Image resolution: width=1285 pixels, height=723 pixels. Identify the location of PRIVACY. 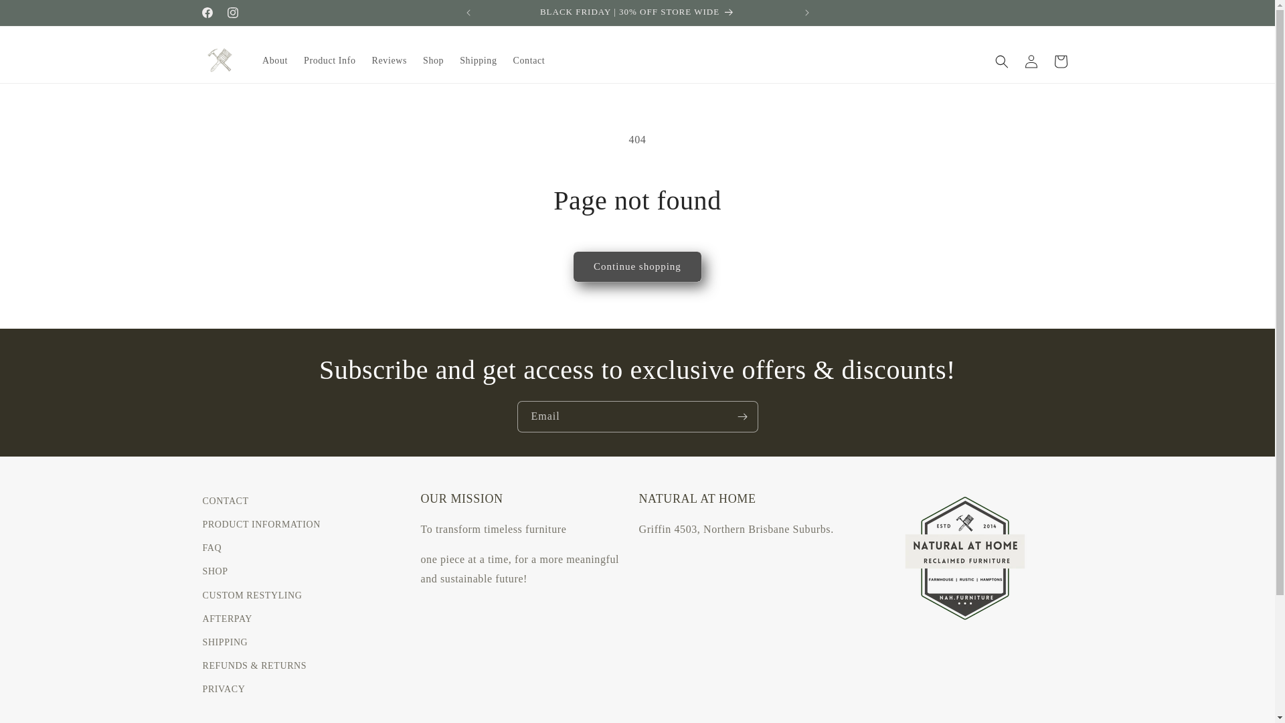
(224, 690).